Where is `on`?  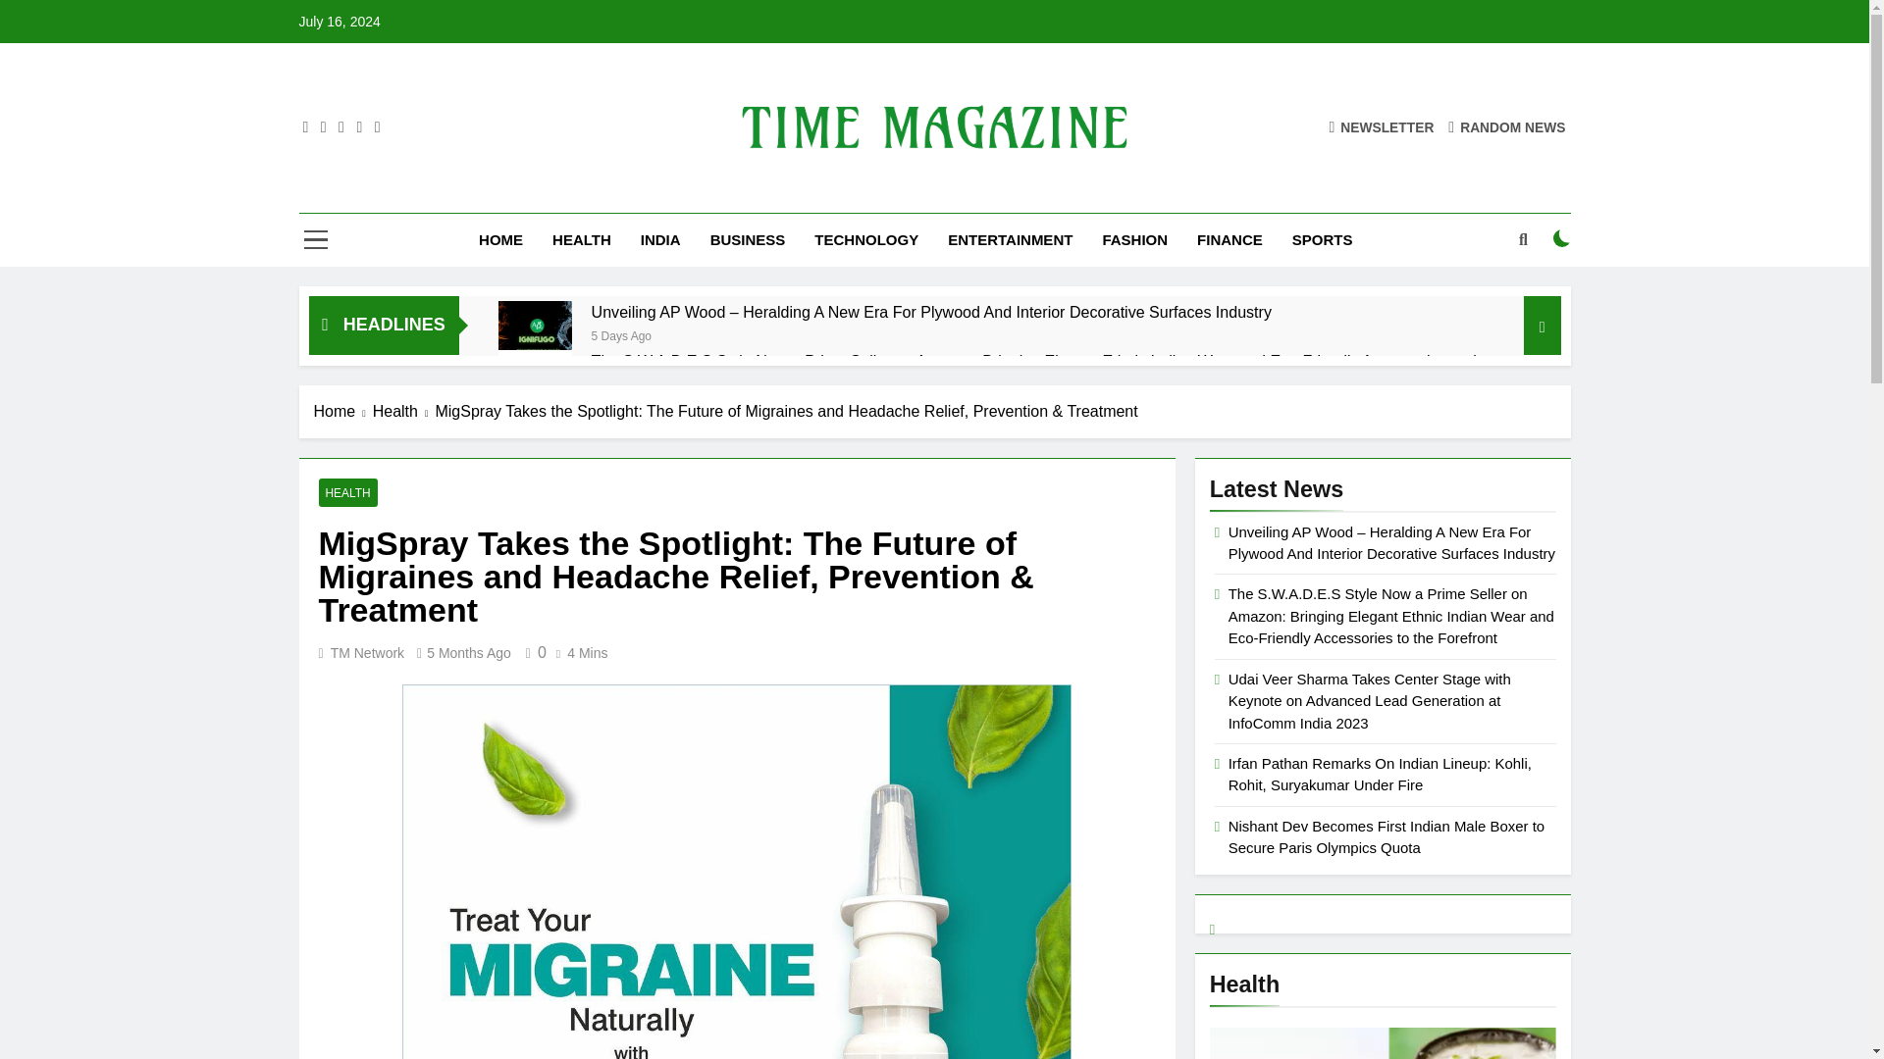 on is located at coordinates (1562, 237).